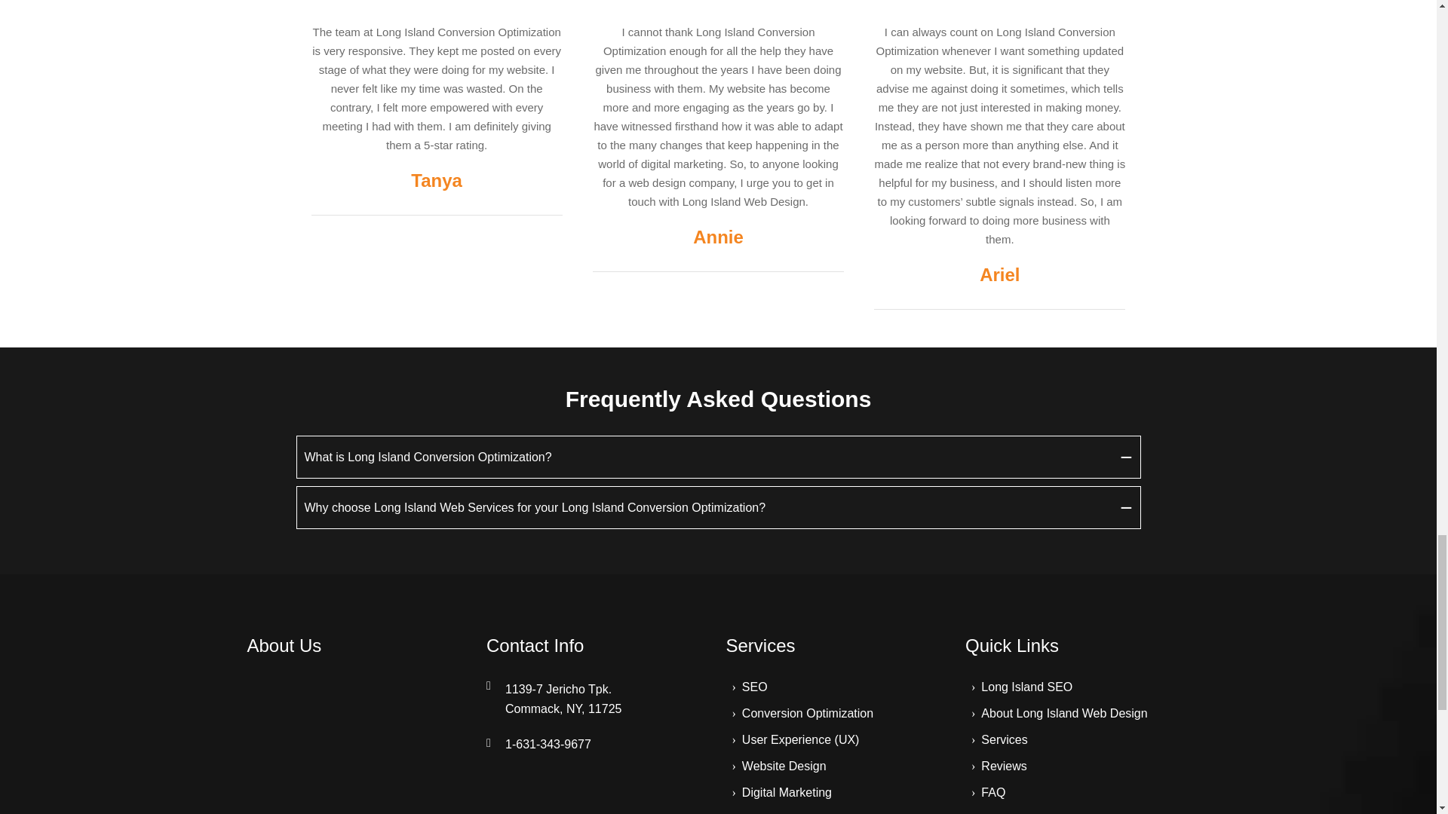  I want to click on Digital Marketing, so click(786, 792).